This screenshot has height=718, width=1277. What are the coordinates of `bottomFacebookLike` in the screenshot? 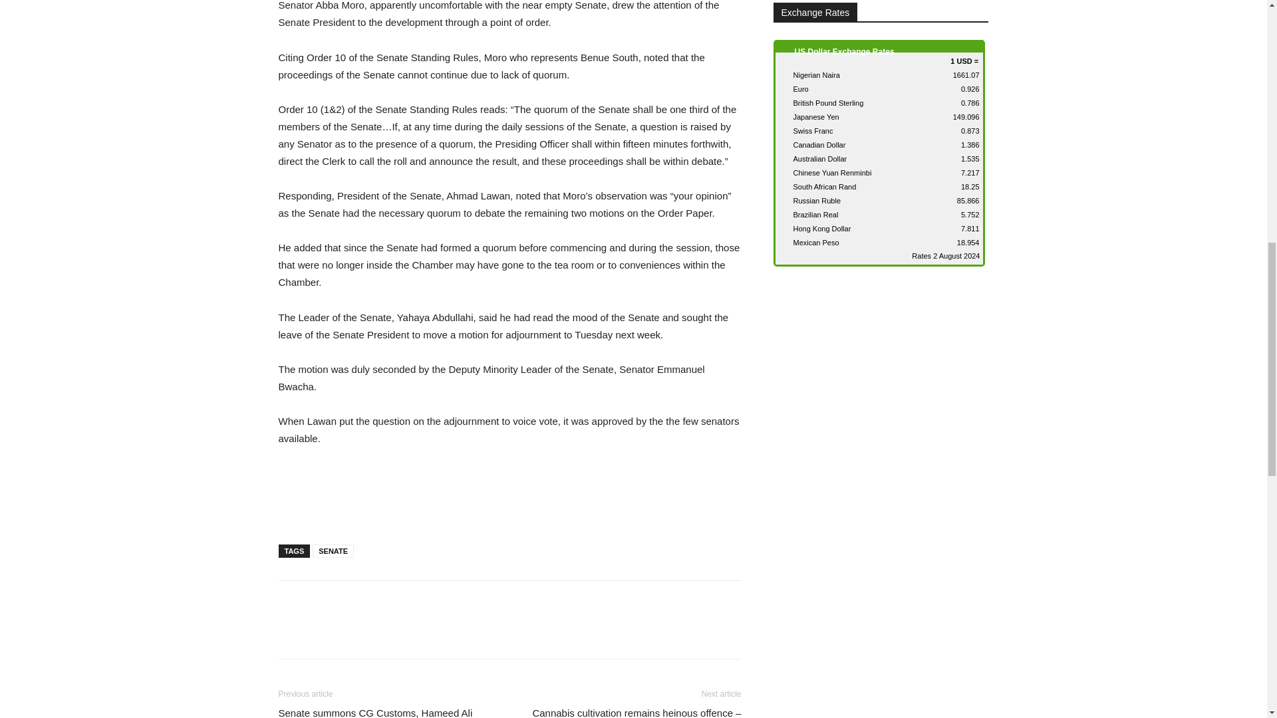 It's located at (378, 602).